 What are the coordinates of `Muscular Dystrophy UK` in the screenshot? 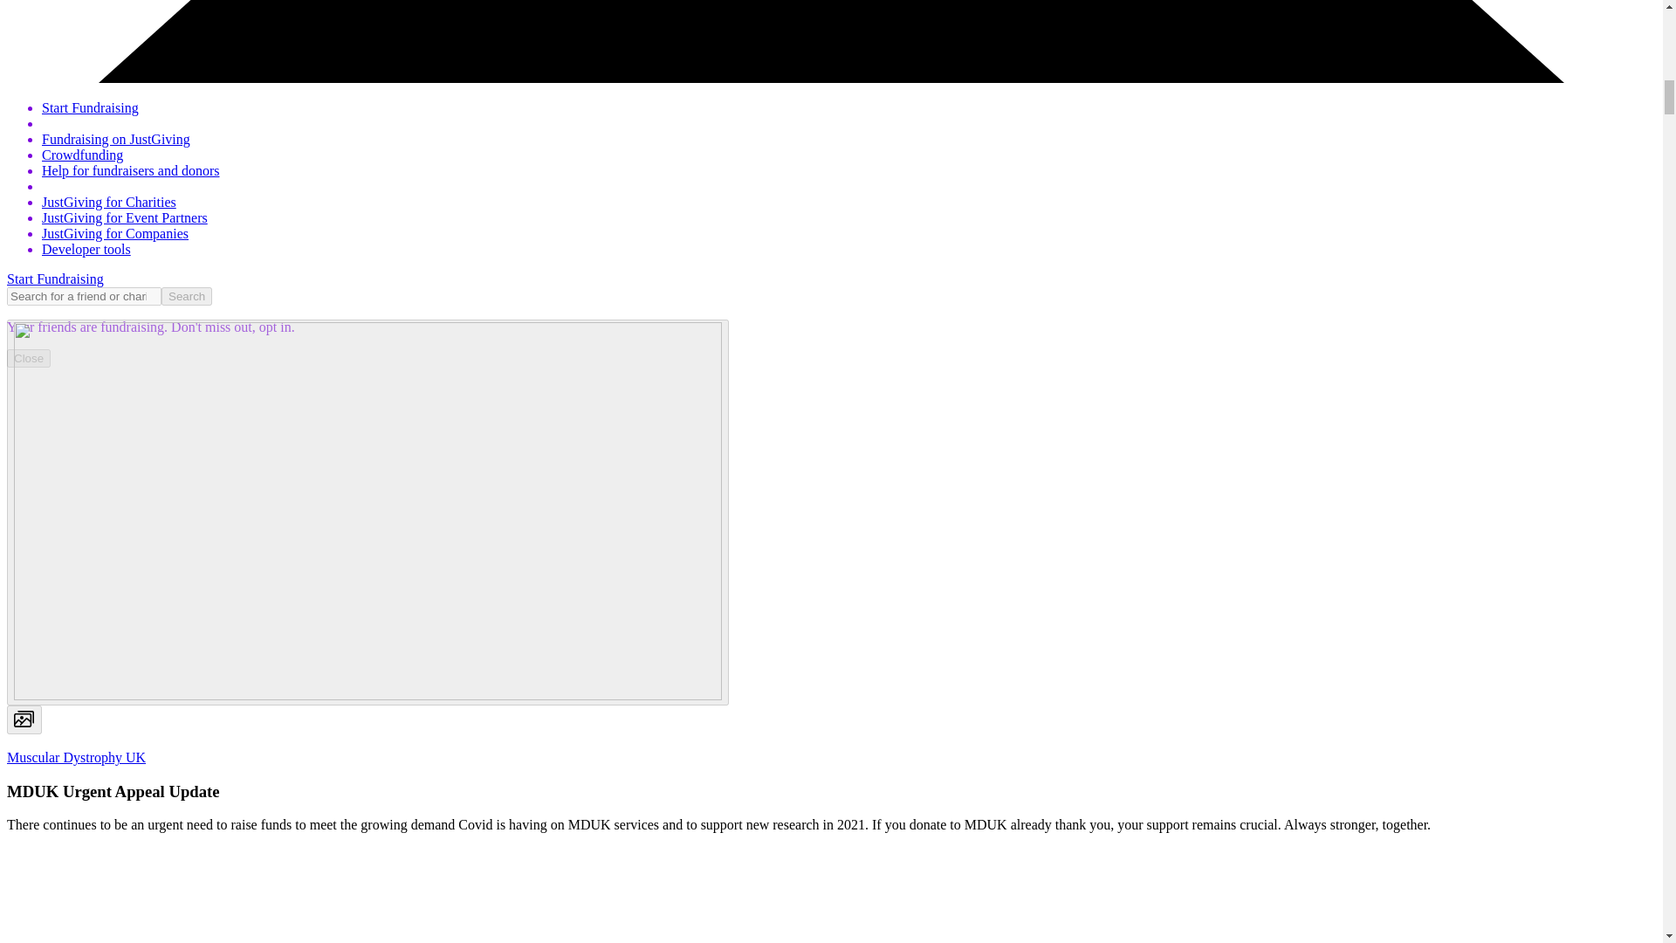 It's located at (76, 756).